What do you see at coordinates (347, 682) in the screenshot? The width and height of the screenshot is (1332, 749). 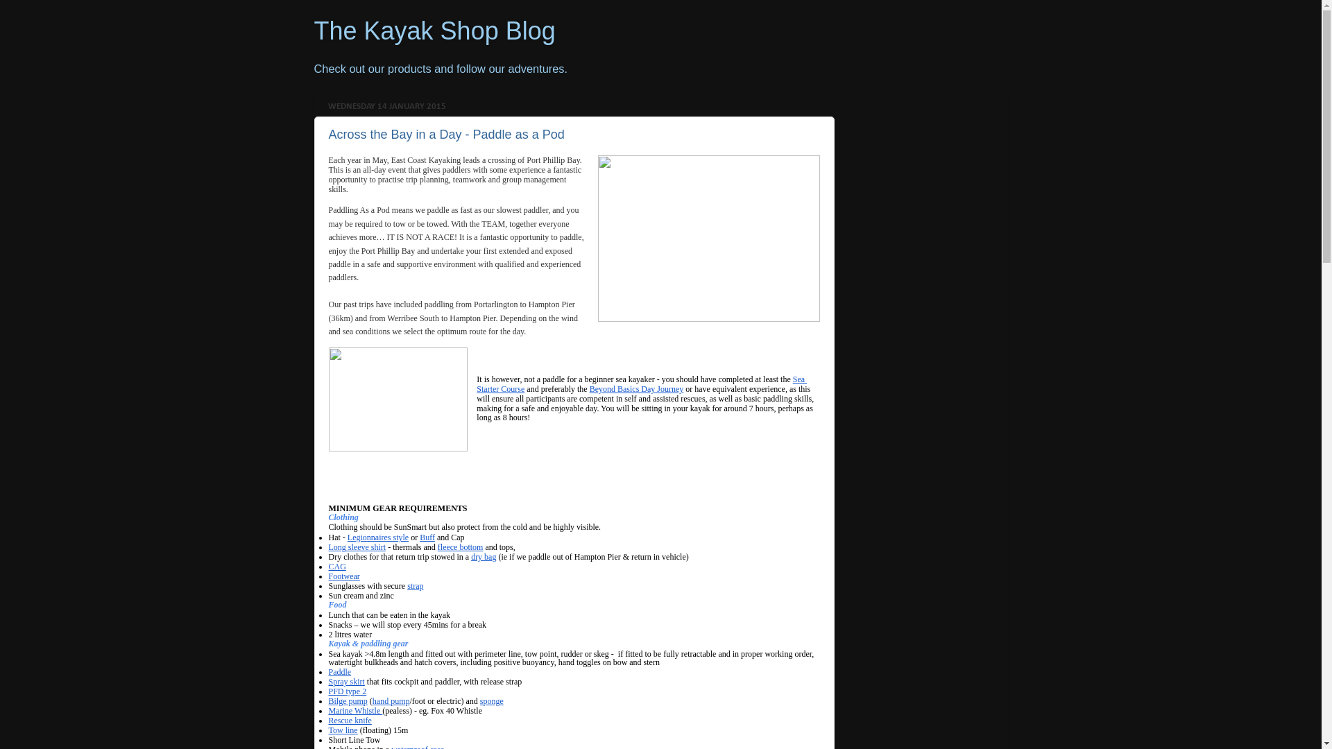 I see `Spray skirt` at bounding box center [347, 682].